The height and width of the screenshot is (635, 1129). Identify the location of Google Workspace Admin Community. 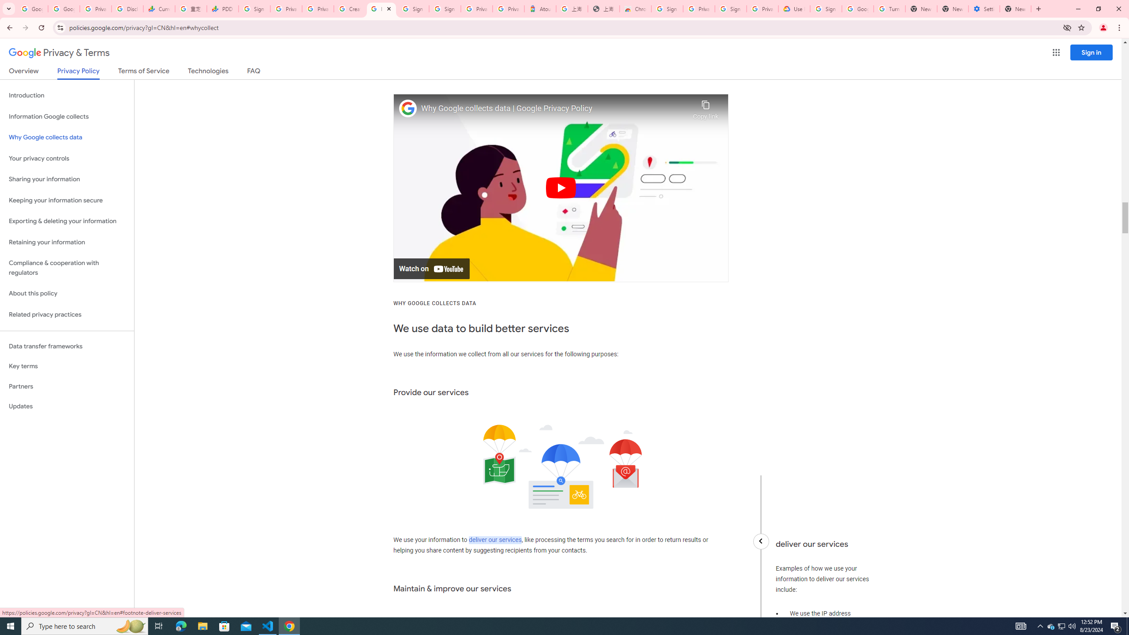
(32, 9).